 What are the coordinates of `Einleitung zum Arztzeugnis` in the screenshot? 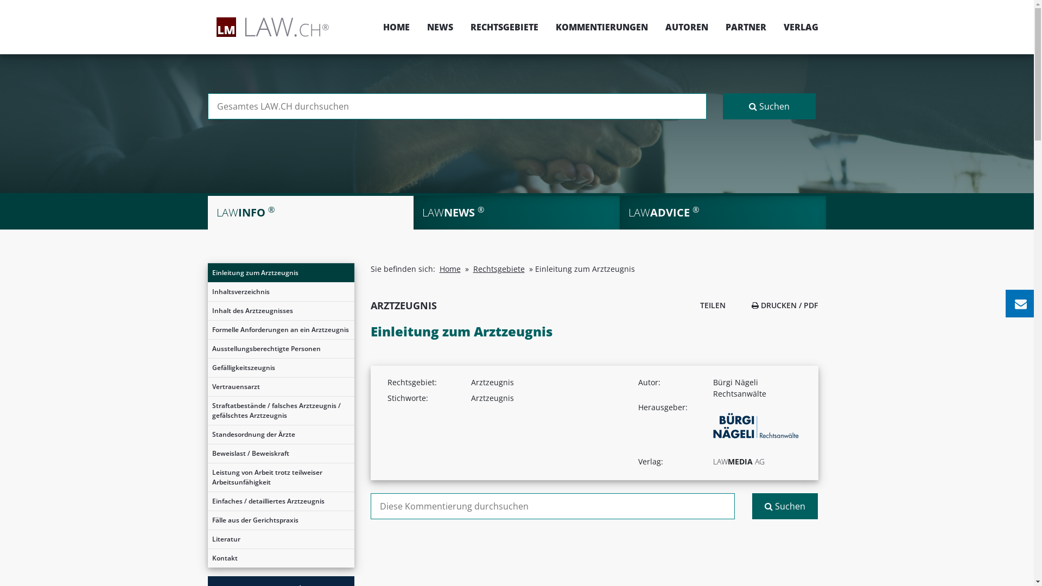 It's located at (281, 273).